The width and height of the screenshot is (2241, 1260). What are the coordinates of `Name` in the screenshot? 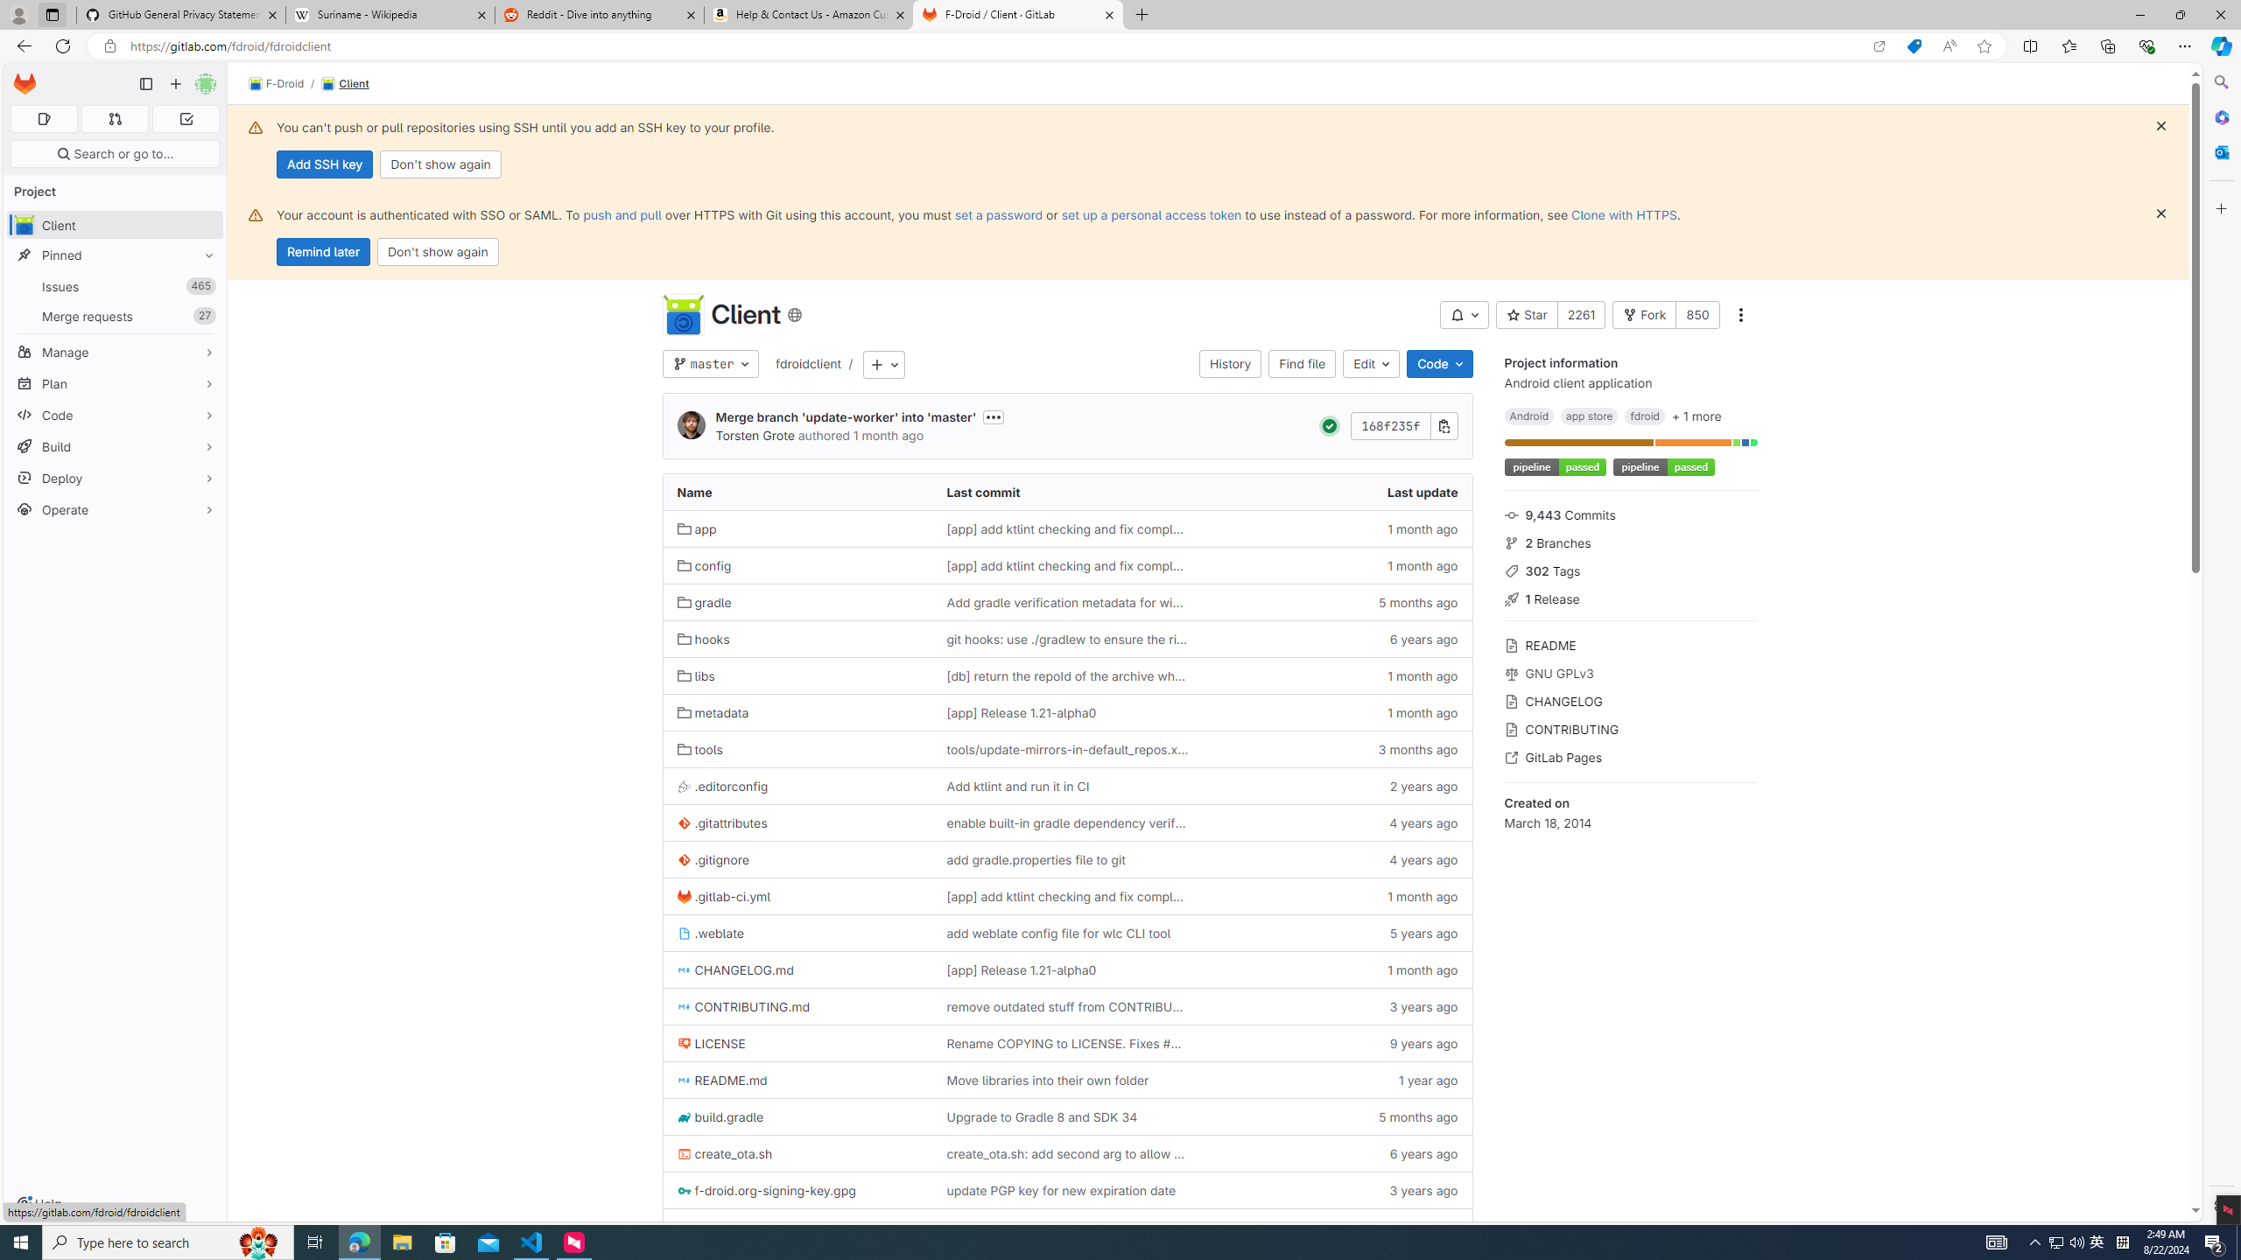 It's located at (797, 492).